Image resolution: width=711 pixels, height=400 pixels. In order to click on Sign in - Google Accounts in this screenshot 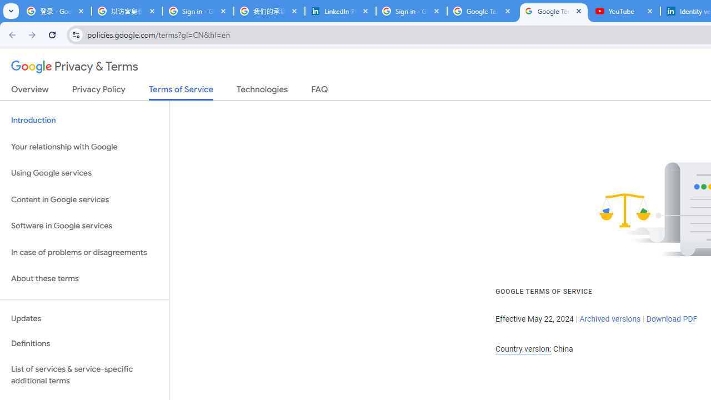, I will do `click(198, 11)`.